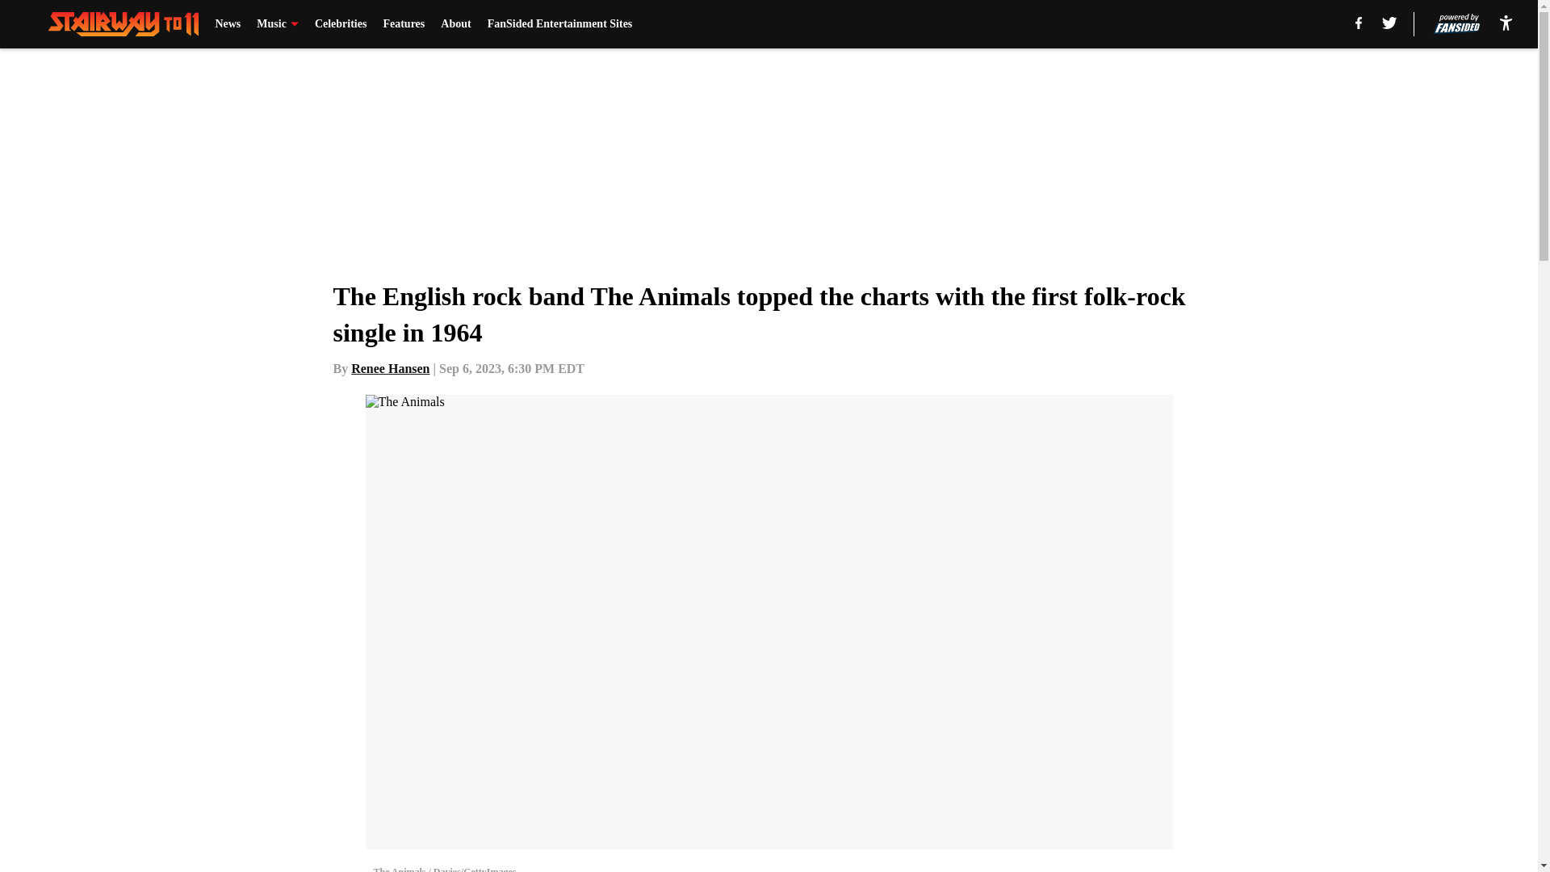  I want to click on Music, so click(278, 24).